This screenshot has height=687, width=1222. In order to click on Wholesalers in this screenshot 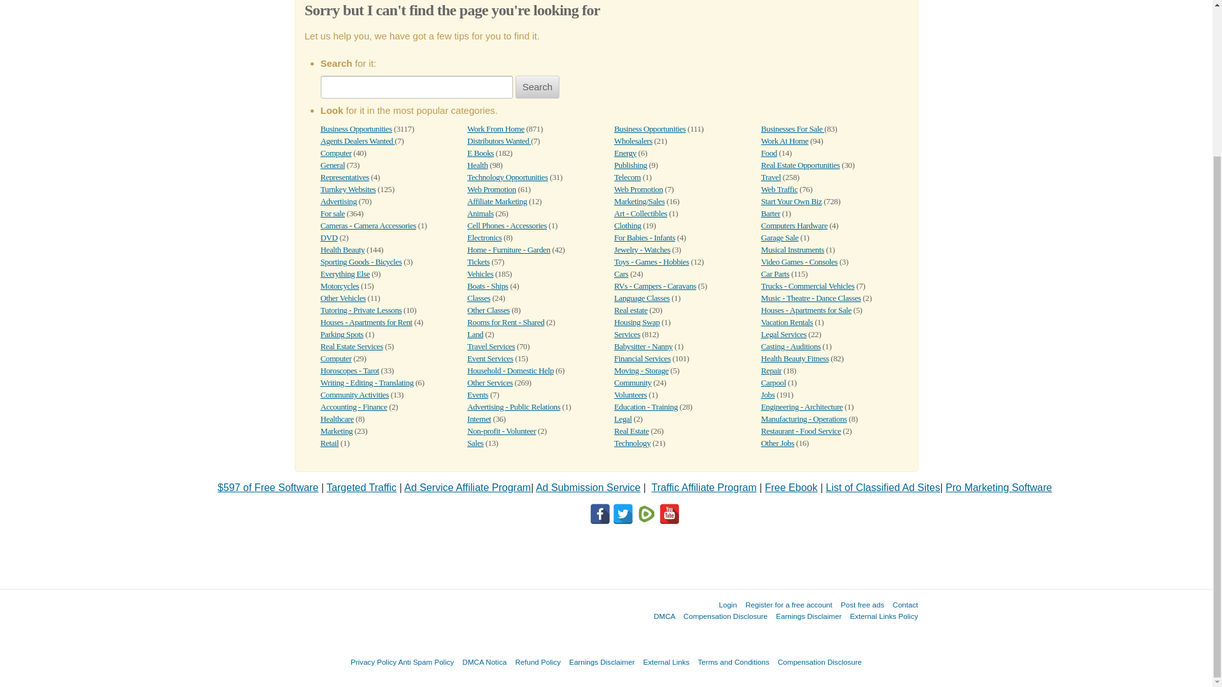, I will do `click(633, 140)`.